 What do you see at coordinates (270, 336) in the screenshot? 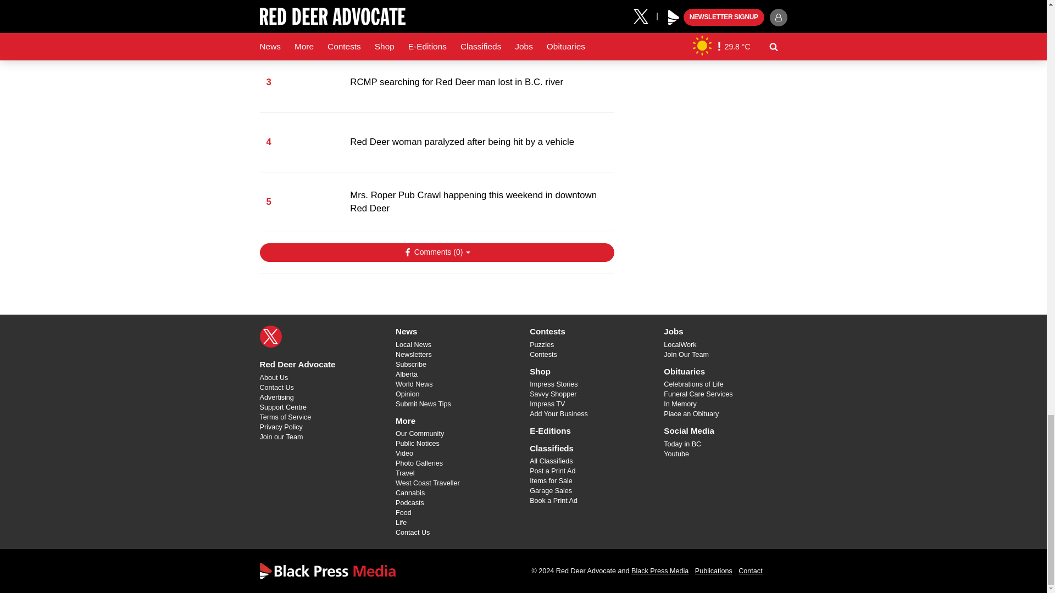
I see `X` at bounding box center [270, 336].